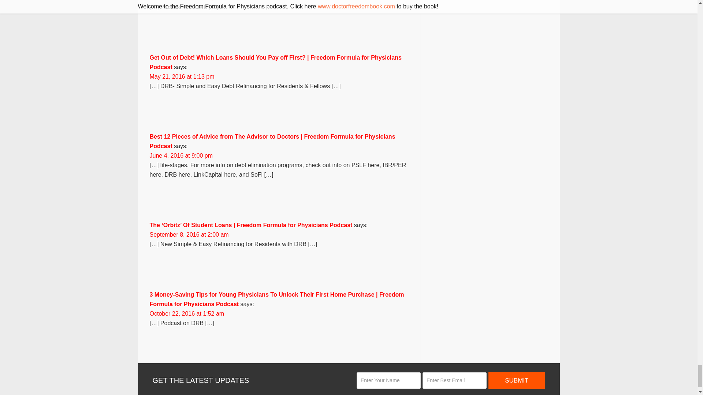 Image resolution: width=703 pixels, height=395 pixels. What do you see at coordinates (187, 313) in the screenshot?
I see `October 22, 2016 at 1:52 am` at bounding box center [187, 313].